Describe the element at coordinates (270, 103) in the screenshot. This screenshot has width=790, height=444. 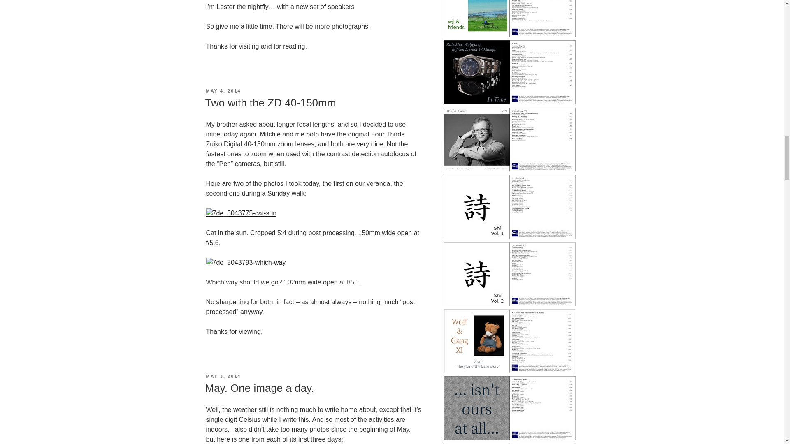
I see `Two with the ZD 40-150mm` at that location.